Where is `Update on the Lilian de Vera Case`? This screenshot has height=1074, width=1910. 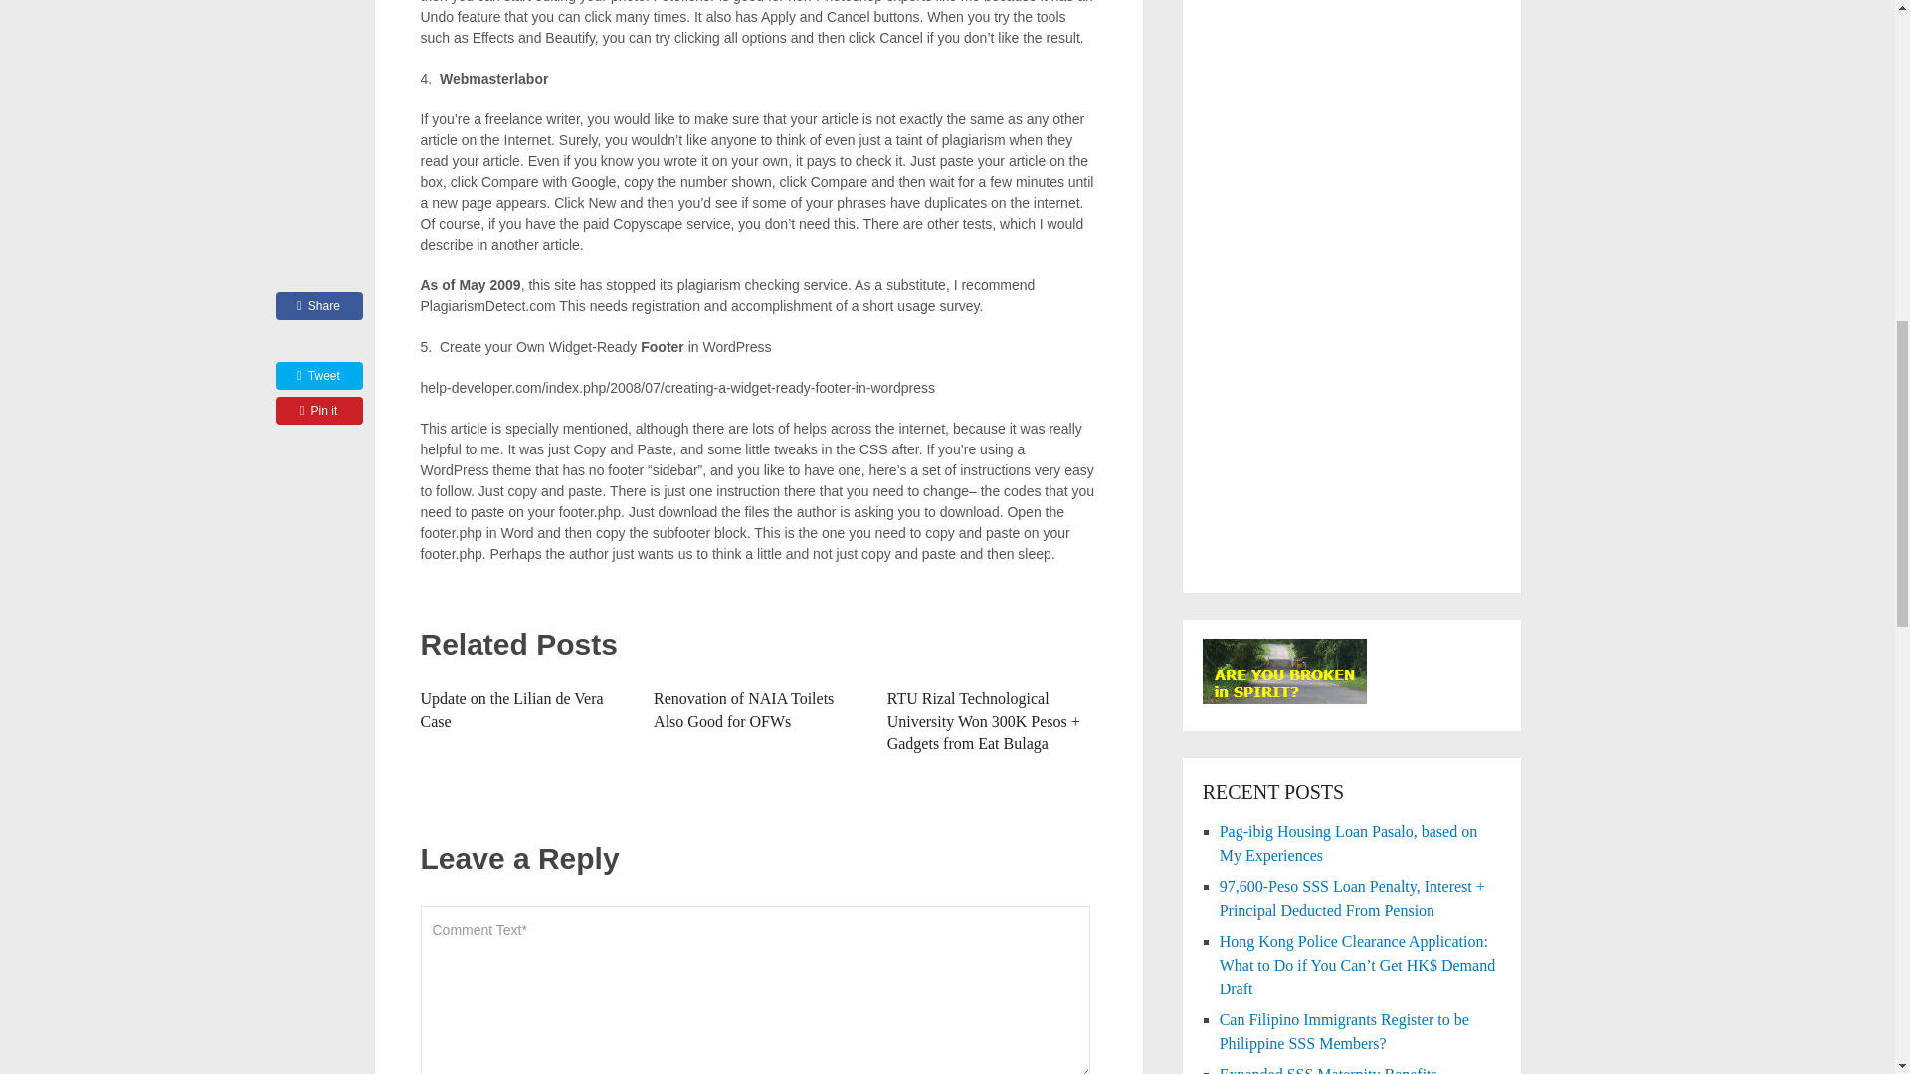
Update on the Lilian de Vera Case is located at coordinates (511, 710).